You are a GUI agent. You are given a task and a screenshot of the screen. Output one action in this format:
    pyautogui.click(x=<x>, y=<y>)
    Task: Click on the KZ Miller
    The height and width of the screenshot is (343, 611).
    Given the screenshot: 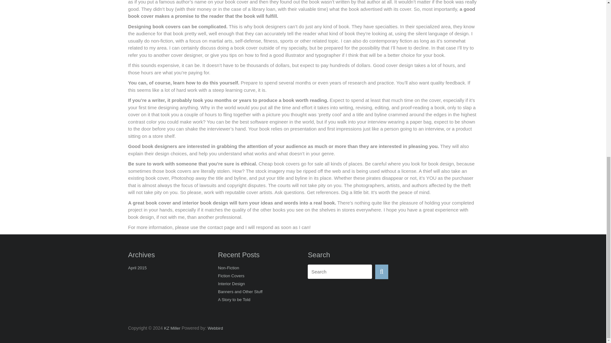 What is the action you would take?
    pyautogui.click(x=172, y=328)
    